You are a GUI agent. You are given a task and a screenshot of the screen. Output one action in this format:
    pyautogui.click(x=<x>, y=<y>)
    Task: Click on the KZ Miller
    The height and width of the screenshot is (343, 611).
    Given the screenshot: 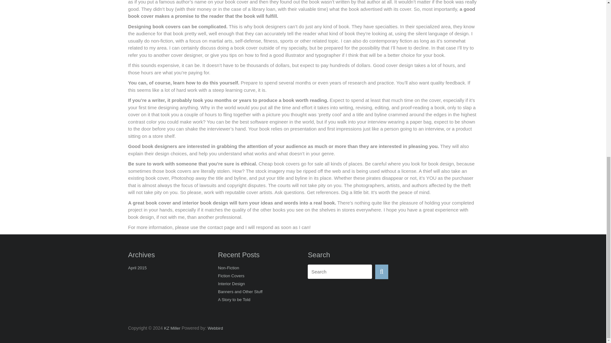 What is the action you would take?
    pyautogui.click(x=172, y=328)
    